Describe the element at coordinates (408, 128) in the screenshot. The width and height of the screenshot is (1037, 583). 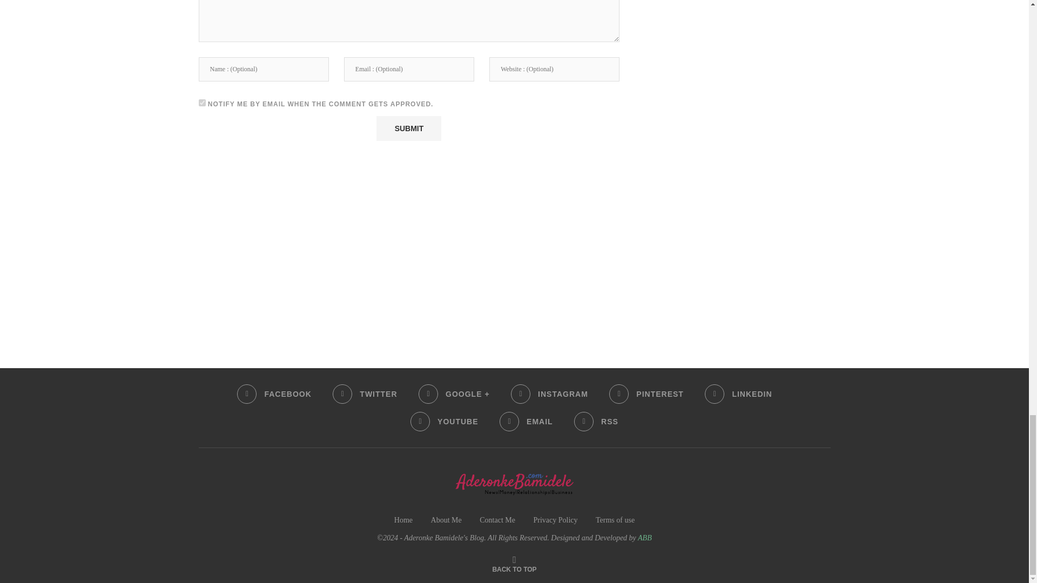
I see `Submit` at that location.